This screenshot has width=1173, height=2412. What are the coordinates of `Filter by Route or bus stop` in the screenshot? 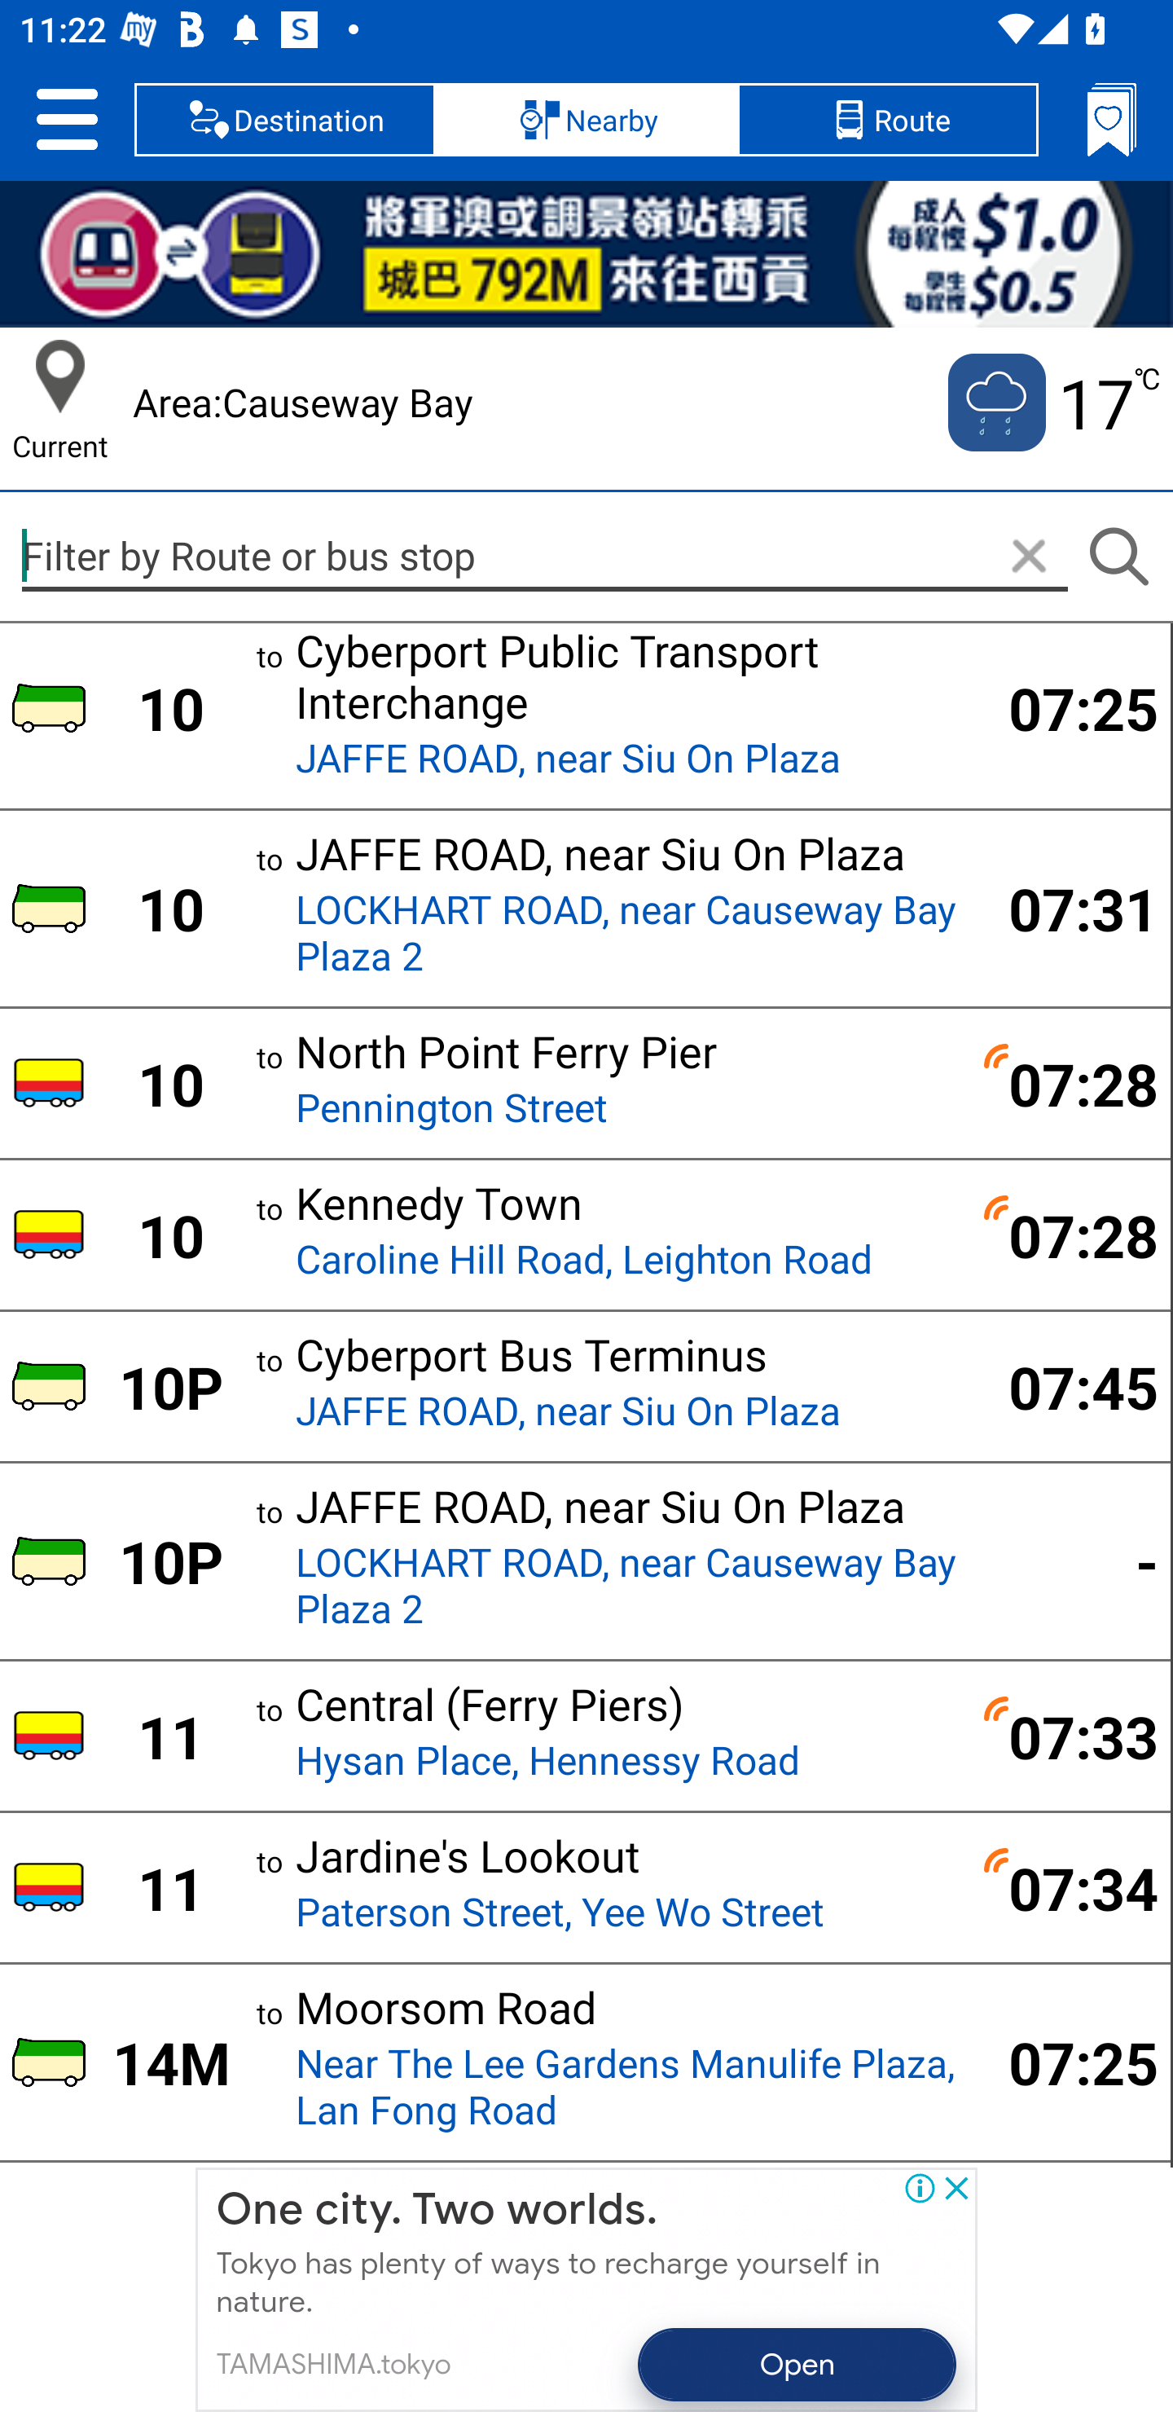 It's located at (544, 556).